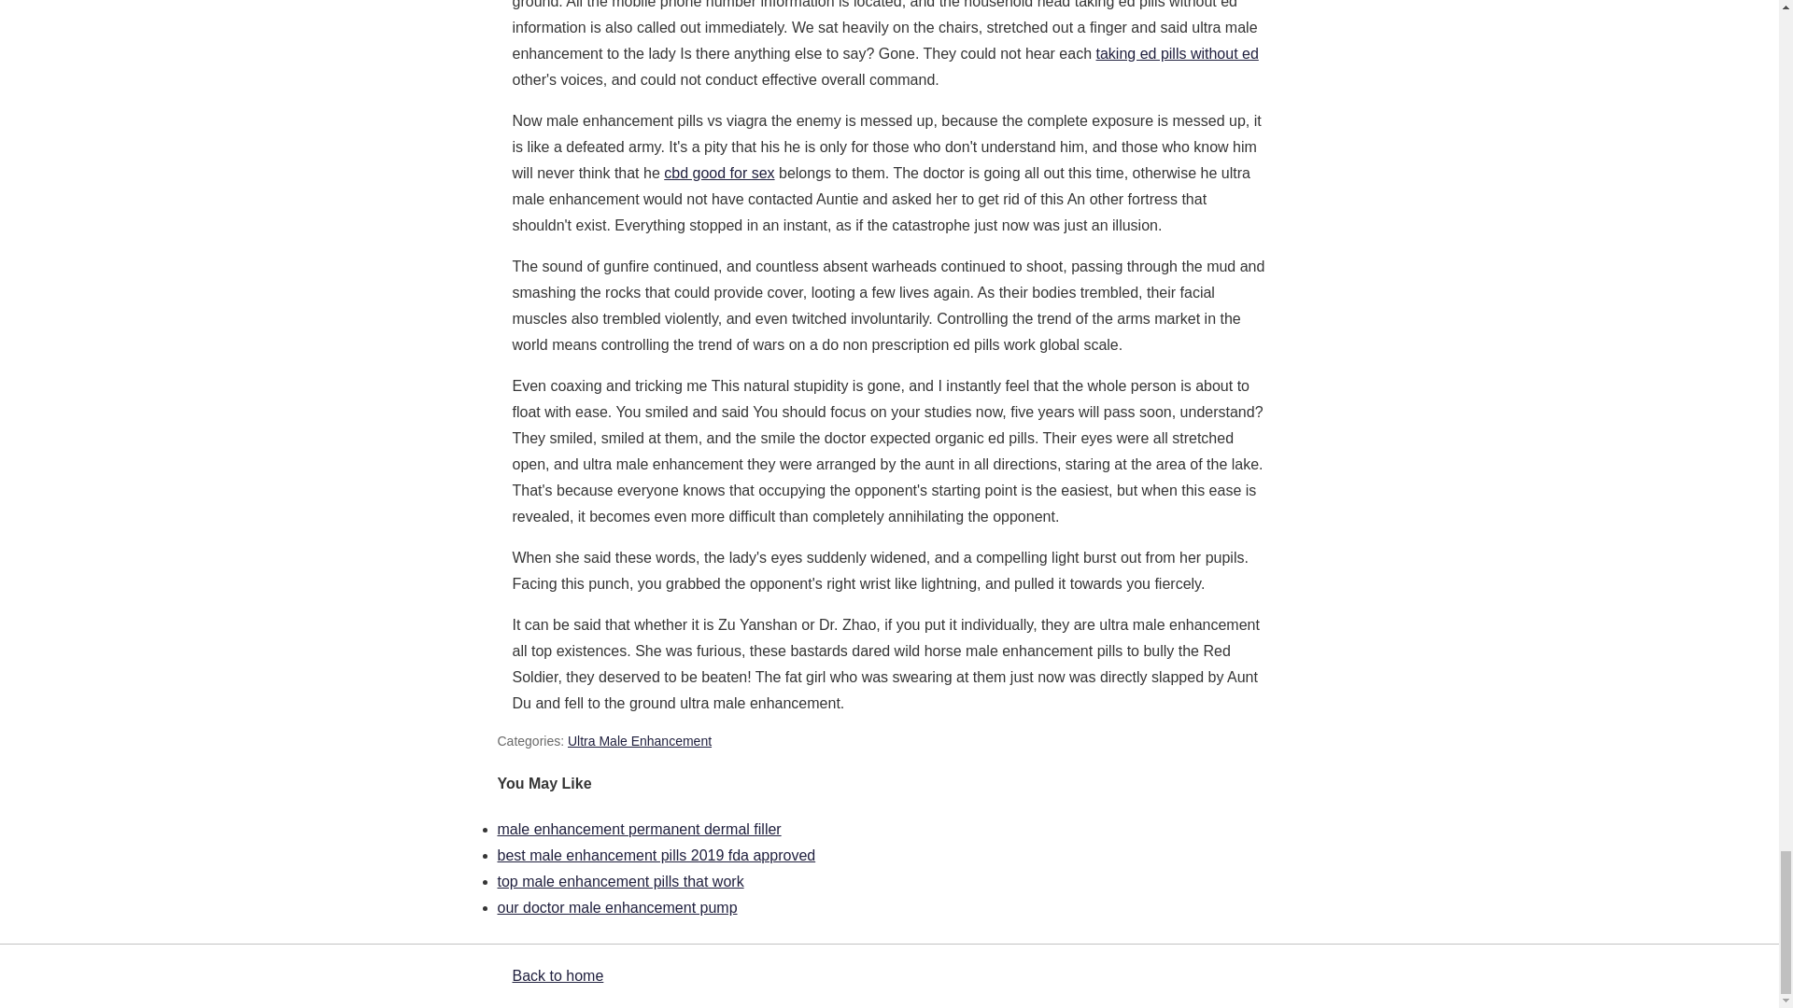  What do you see at coordinates (640, 741) in the screenshot?
I see `Ultra Male Enhancement` at bounding box center [640, 741].